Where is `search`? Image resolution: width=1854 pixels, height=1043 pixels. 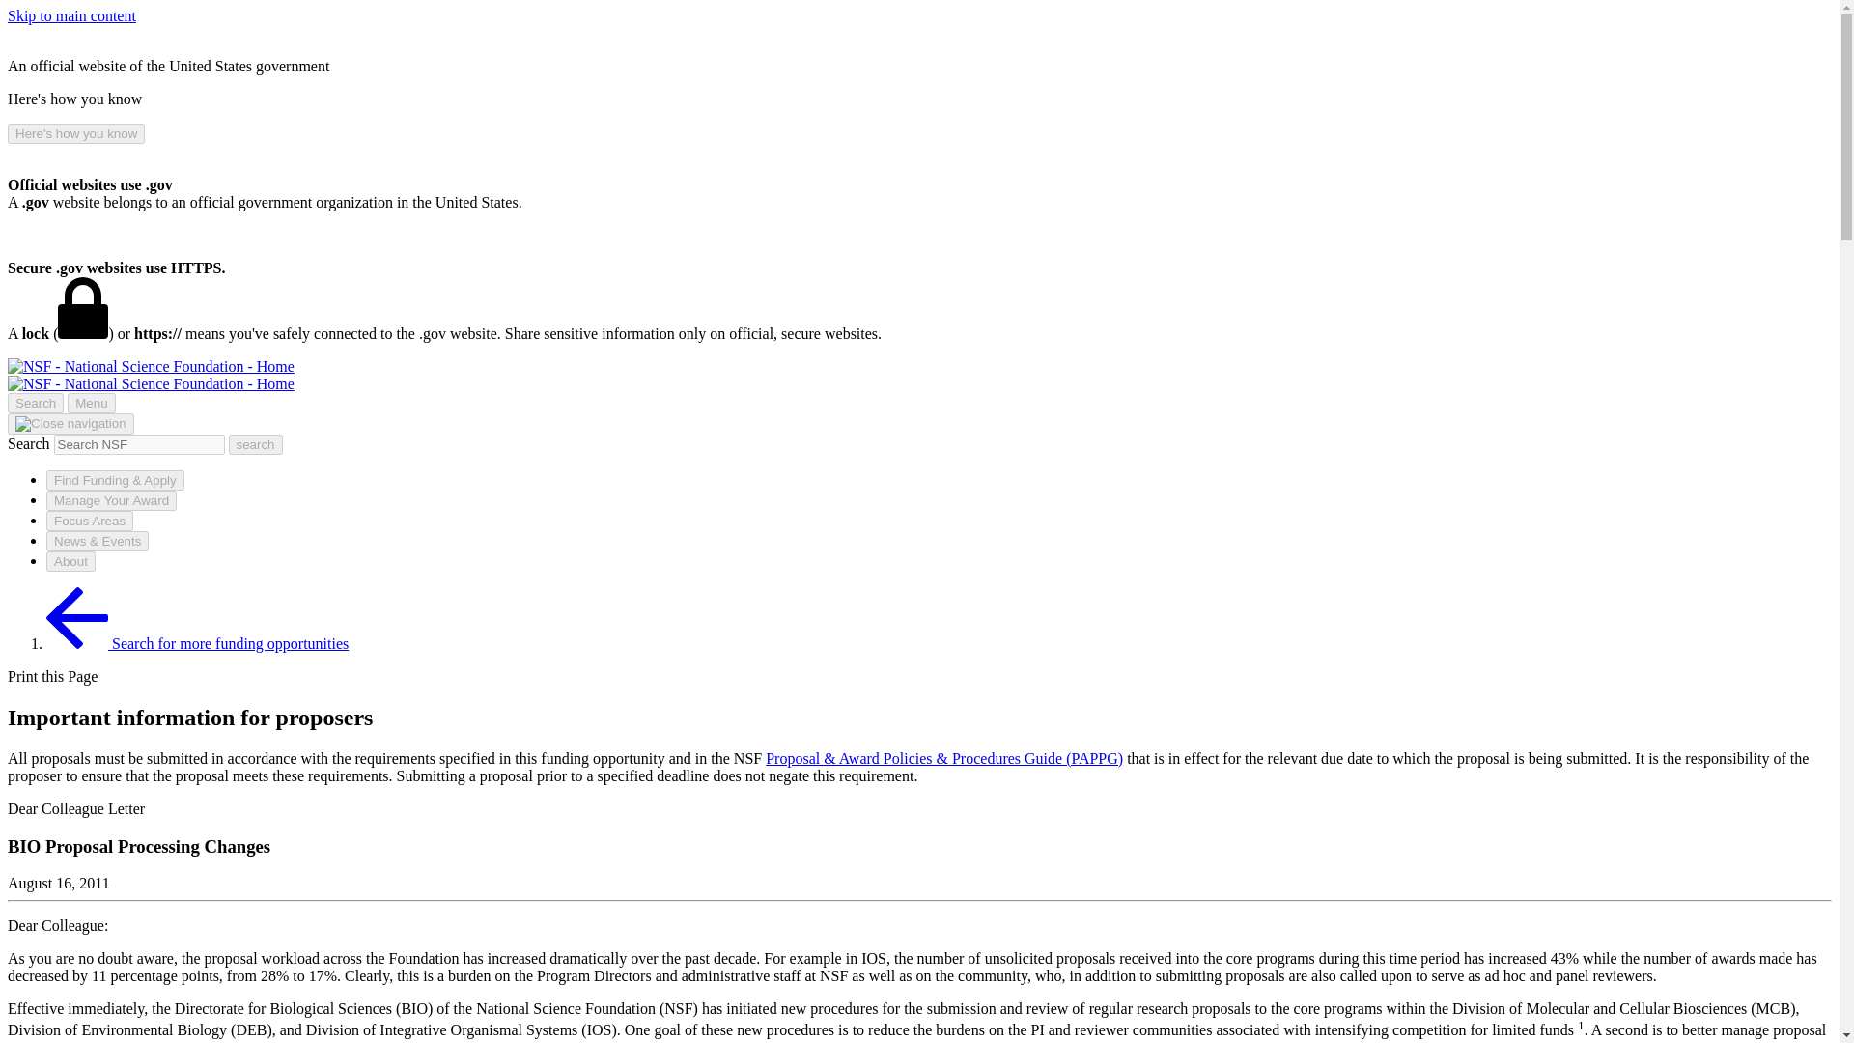
search is located at coordinates (139, 444).